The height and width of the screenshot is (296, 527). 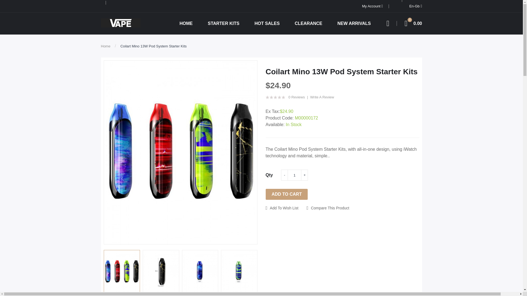 I want to click on Home, so click(x=106, y=46).